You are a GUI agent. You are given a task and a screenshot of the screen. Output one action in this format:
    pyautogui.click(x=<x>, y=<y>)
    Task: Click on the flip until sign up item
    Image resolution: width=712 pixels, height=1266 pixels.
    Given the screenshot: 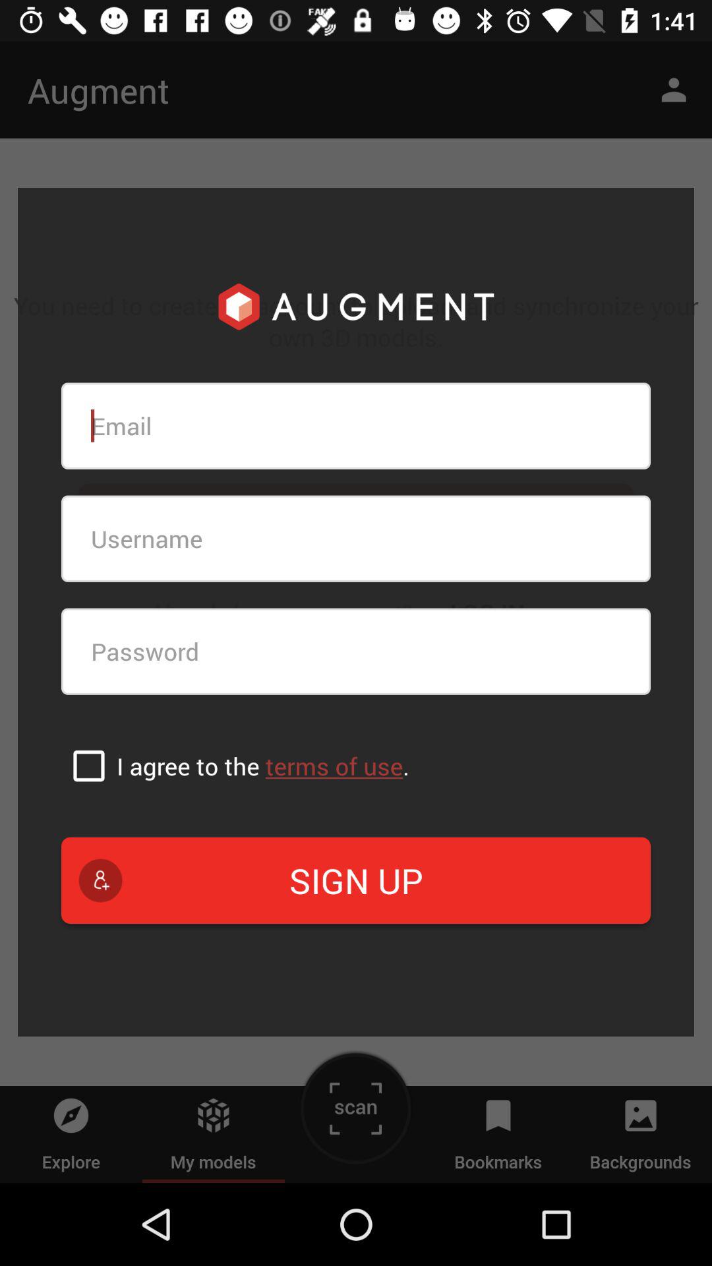 What is the action you would take?
    pyautogui.click(x=356, y=880)
    